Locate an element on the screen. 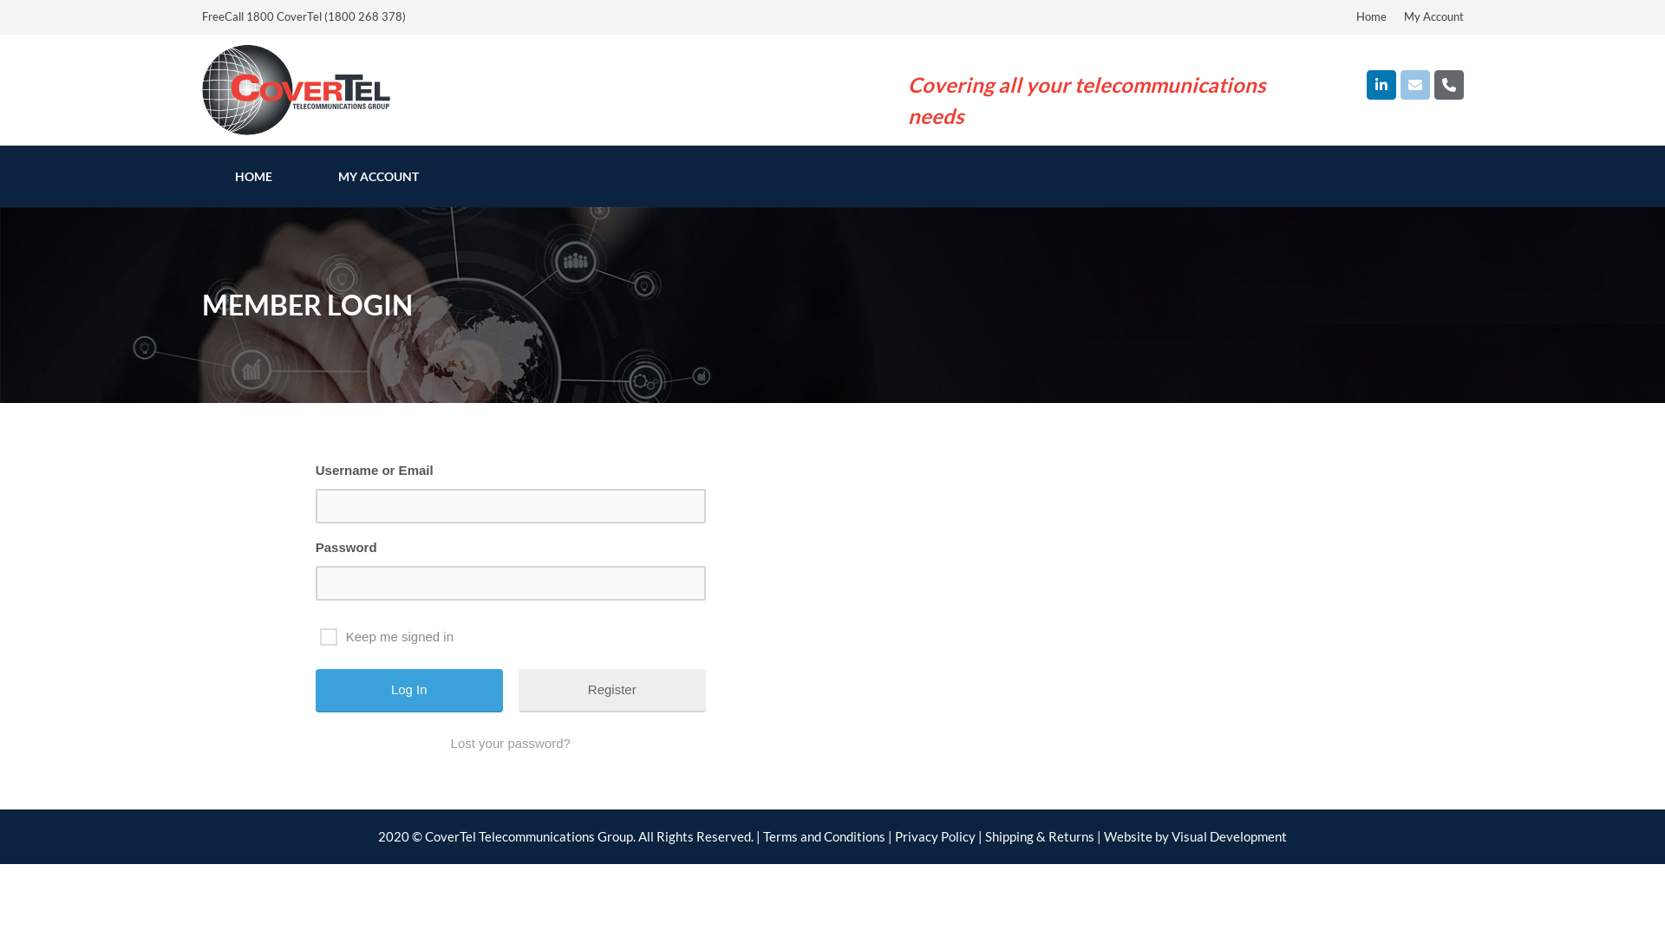 This screenshot has width=1665, height=936. Home is located at coordinates (1372, 16).